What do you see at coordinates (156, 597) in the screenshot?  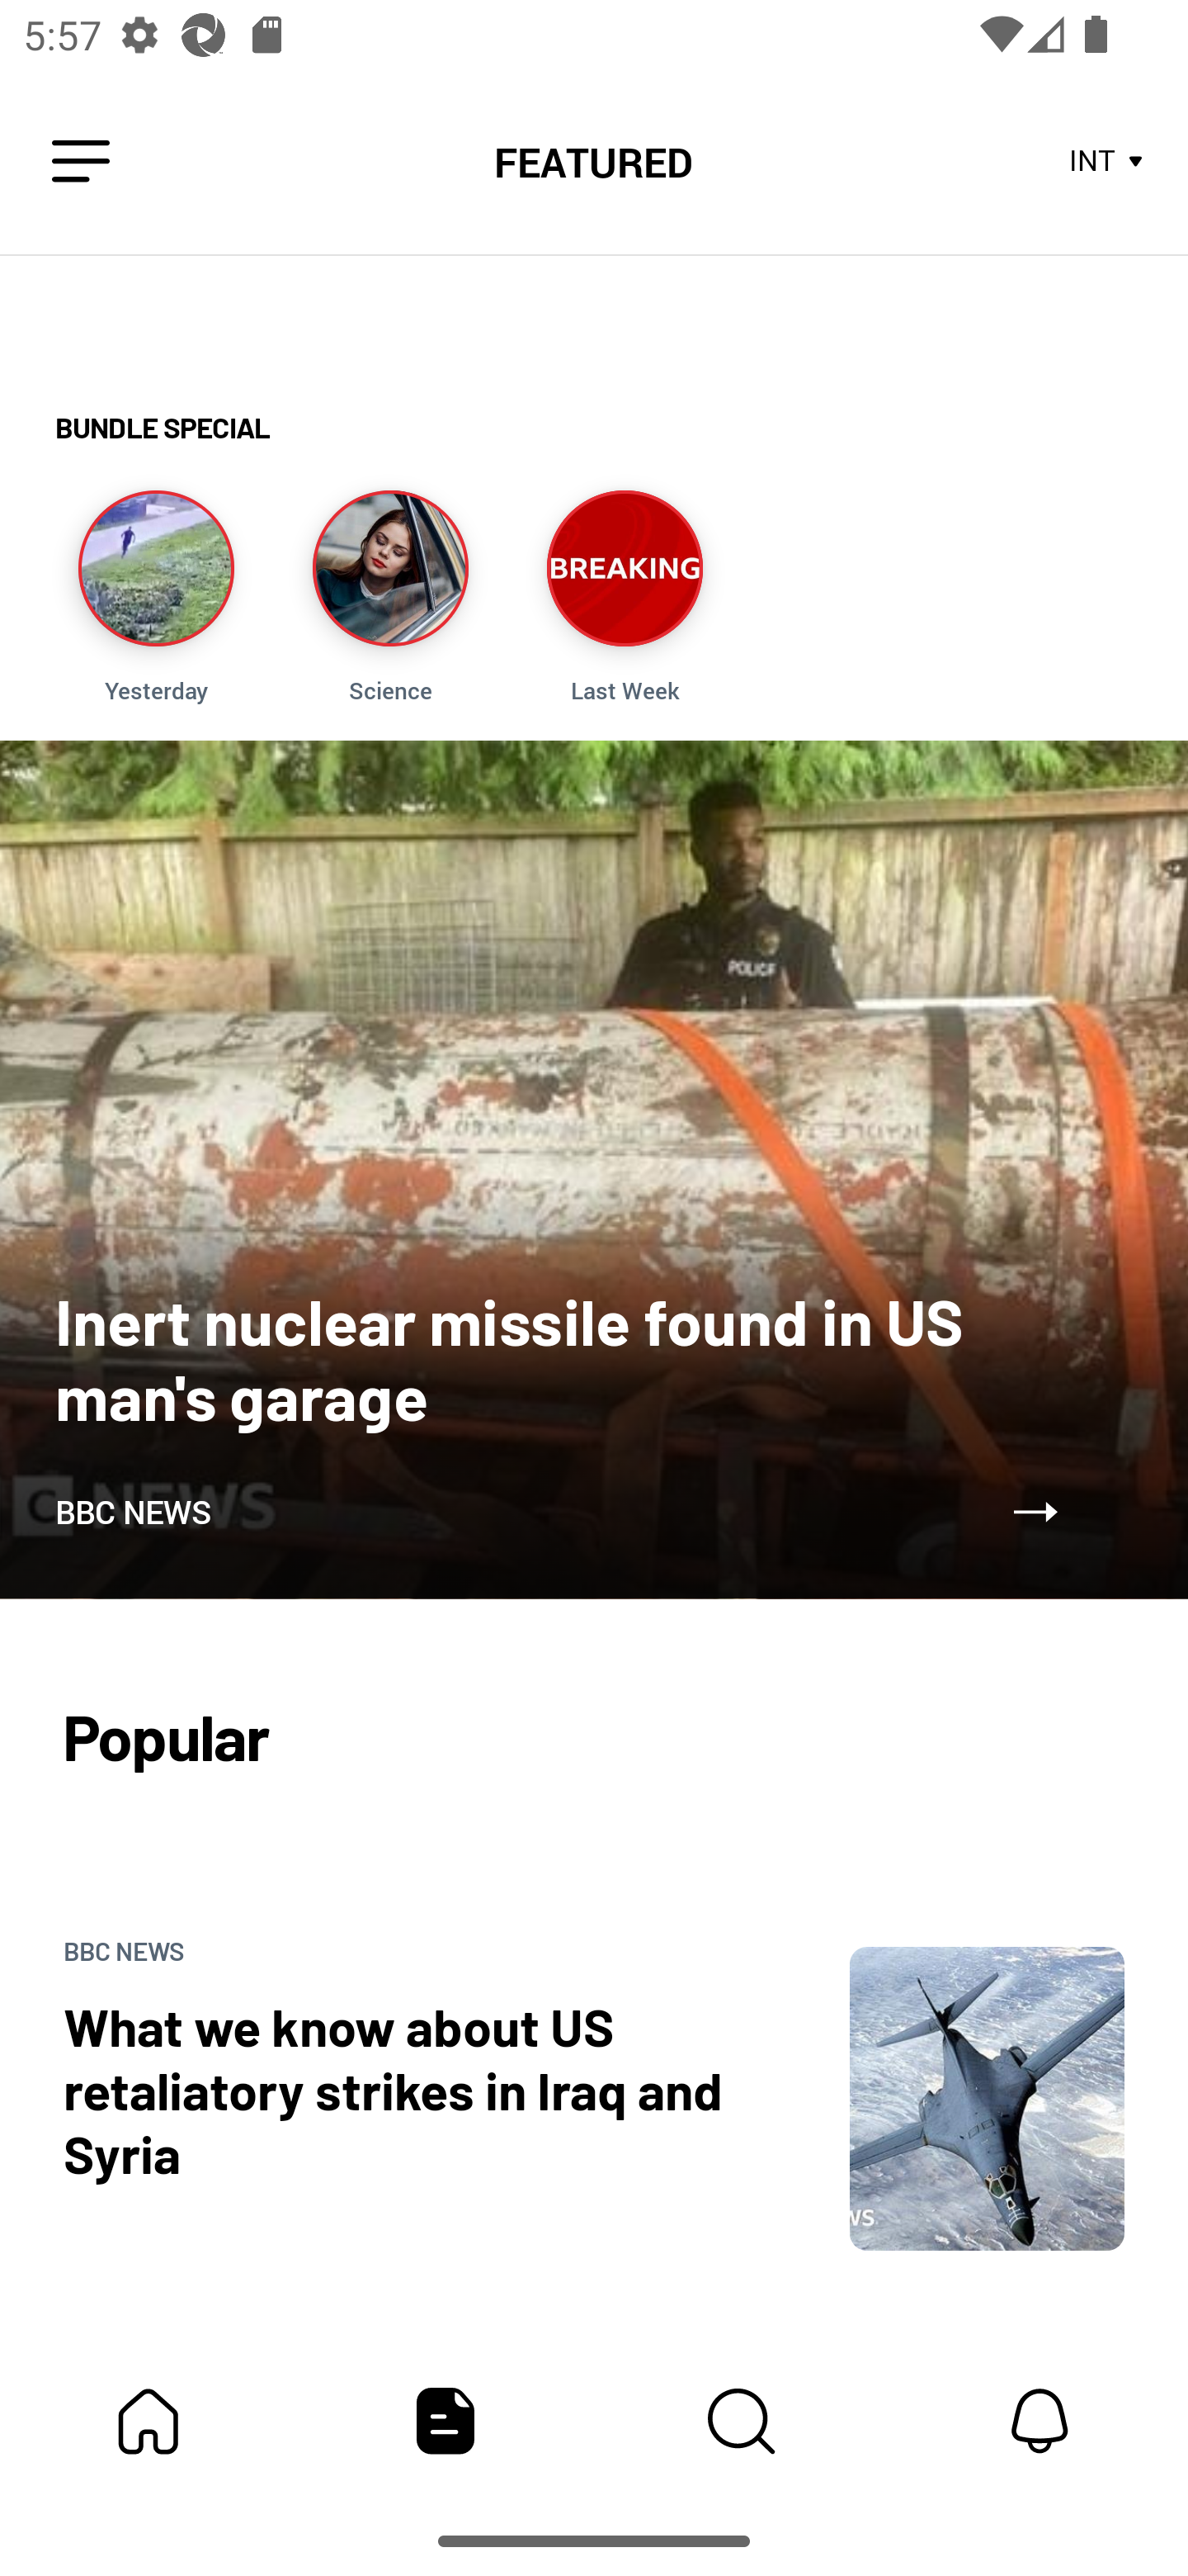 I see `Story Image Yesterday` at bounding box center [156, 597].